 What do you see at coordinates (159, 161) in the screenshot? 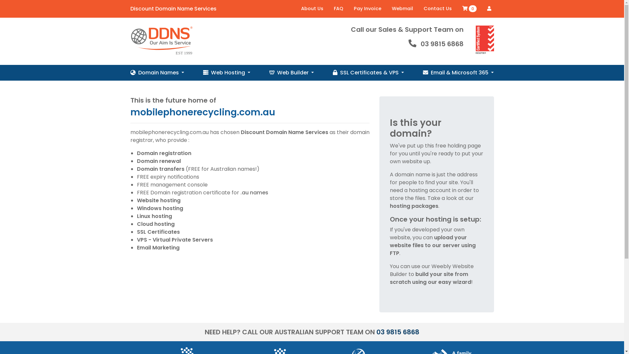
I see `Domain renewal` at bounding box center [159, 161].